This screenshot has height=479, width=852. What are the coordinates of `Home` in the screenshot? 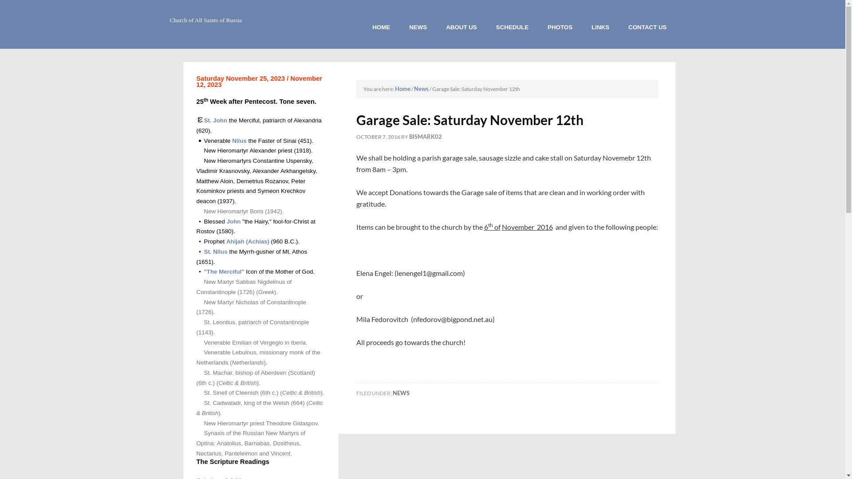 It's located at (403, 89).